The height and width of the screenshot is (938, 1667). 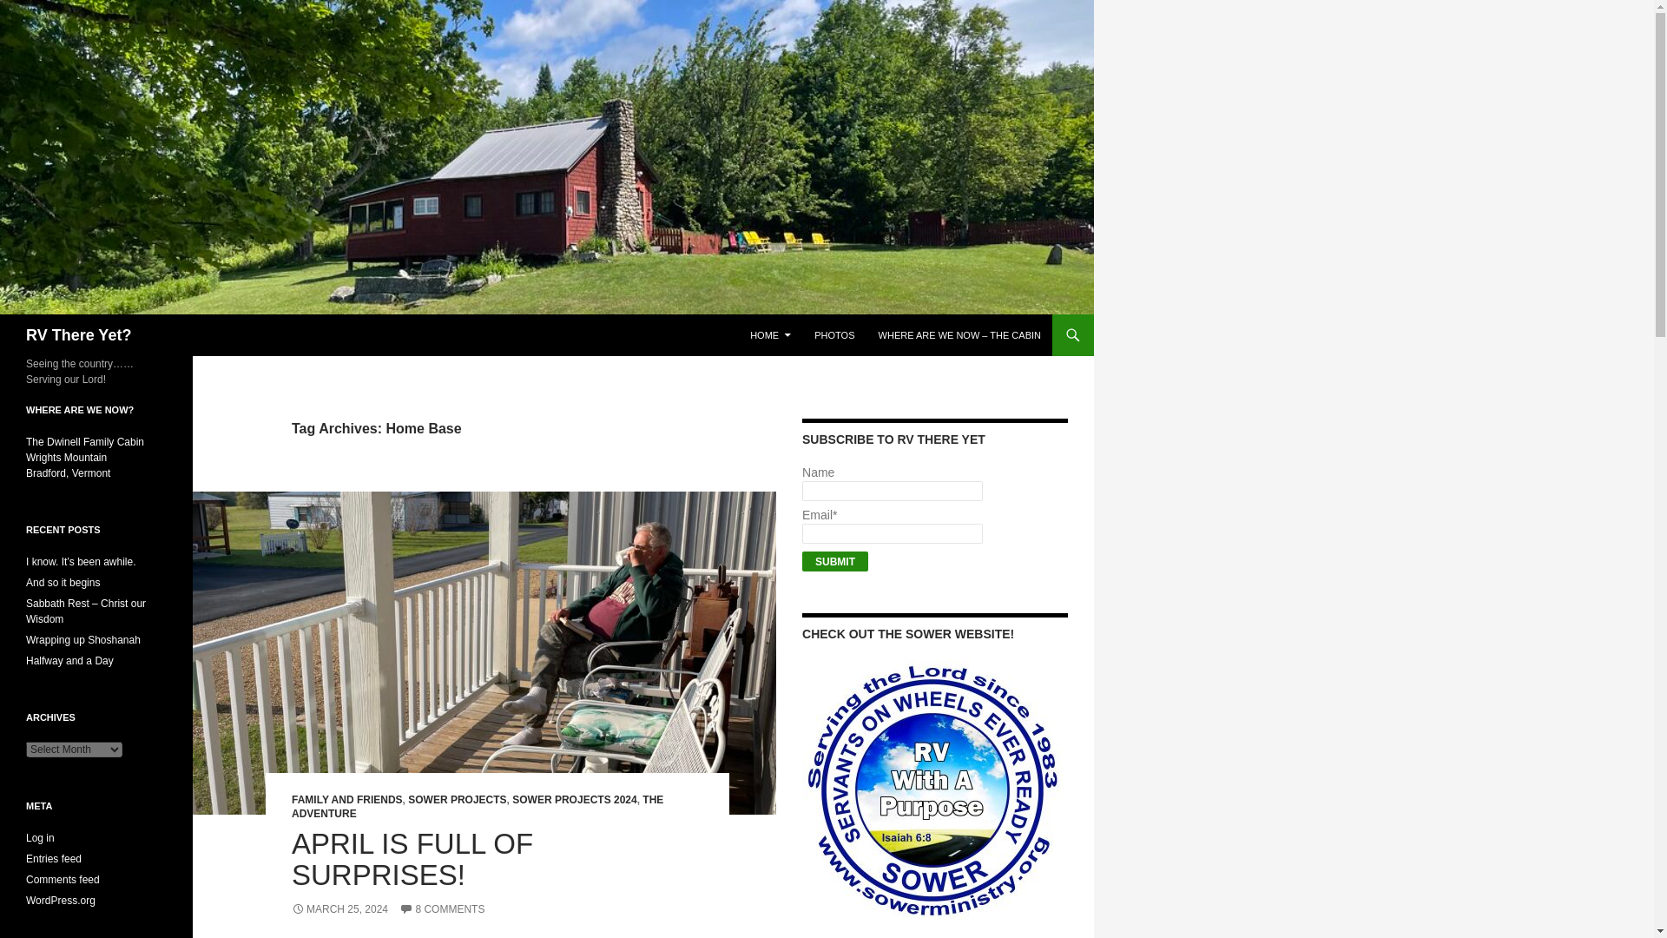 What do you see at coordinates (833, 335) in the screenshot?
I see `PHOTOS` at bounding box center [833, 335].